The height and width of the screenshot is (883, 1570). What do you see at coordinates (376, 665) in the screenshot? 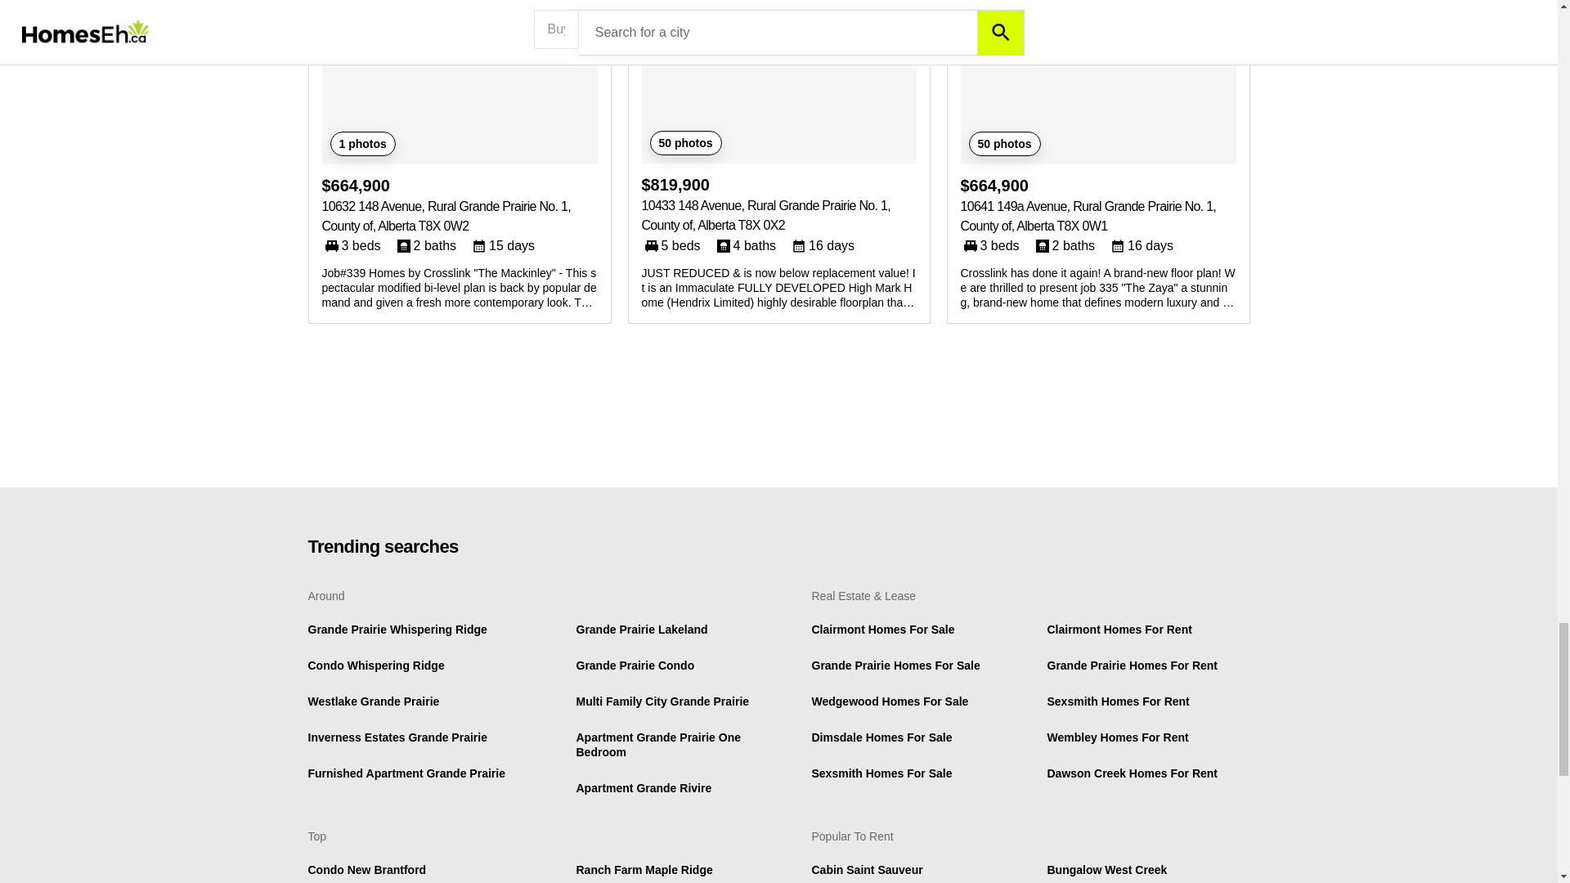
I see `Condo Whispering Ridge` at bounding box center [376, 665].